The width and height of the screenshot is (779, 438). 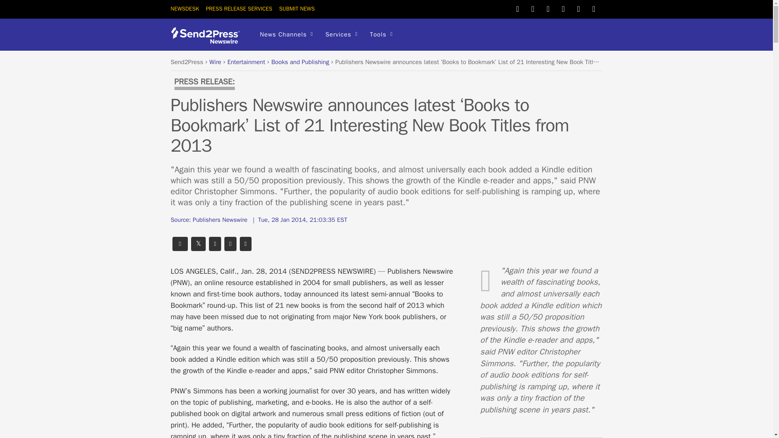 What do you see at coordinates (286, 35) in the screenshot?
I see `News Channels` at bounding box center [286, 35].